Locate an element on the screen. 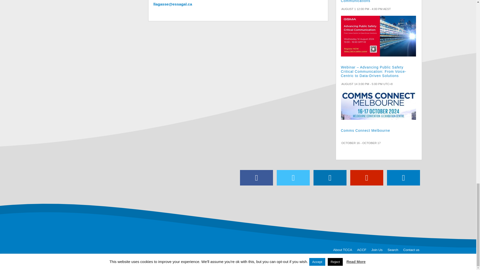 Image resolution: width=480 pixels, height=270 pixels. TCCA on Twitter is located at coordinates (293, 177).